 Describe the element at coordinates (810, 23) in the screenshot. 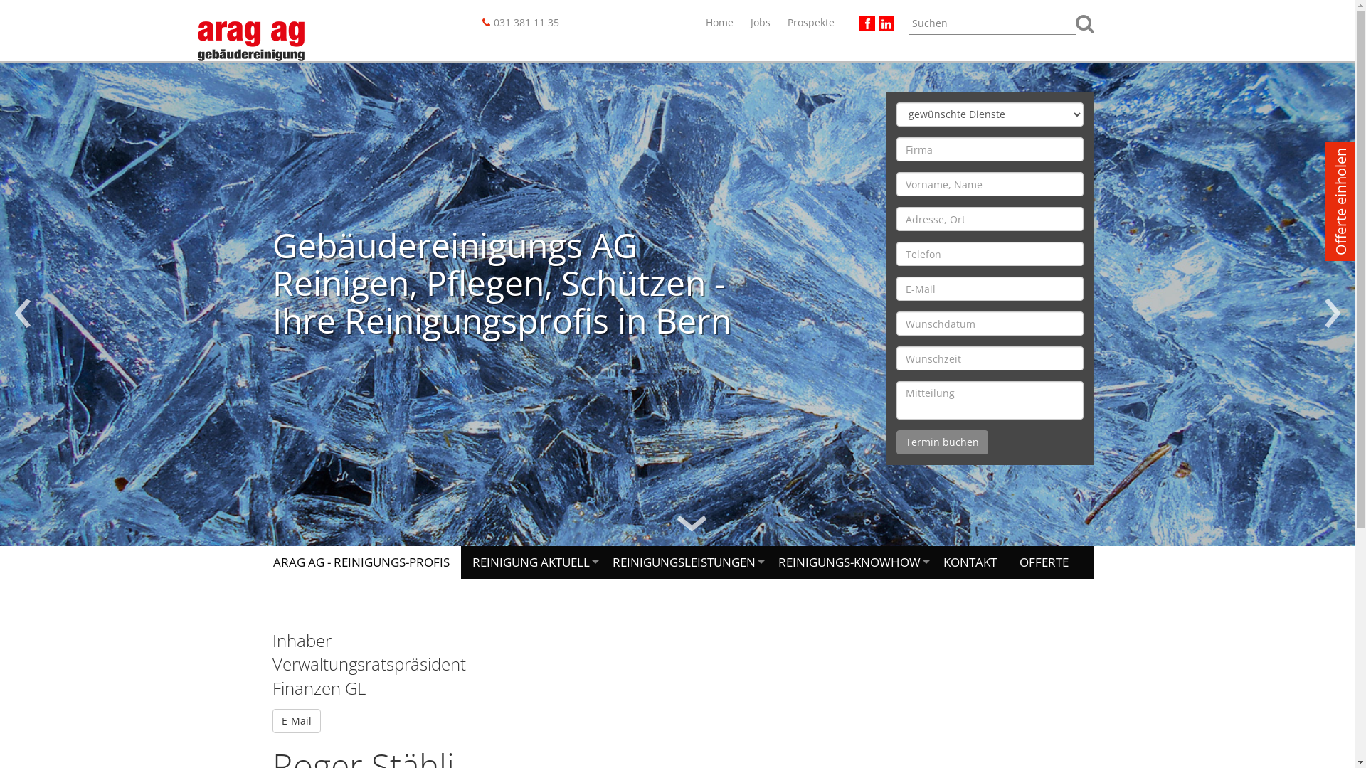

I see `Prospekte` at that location.